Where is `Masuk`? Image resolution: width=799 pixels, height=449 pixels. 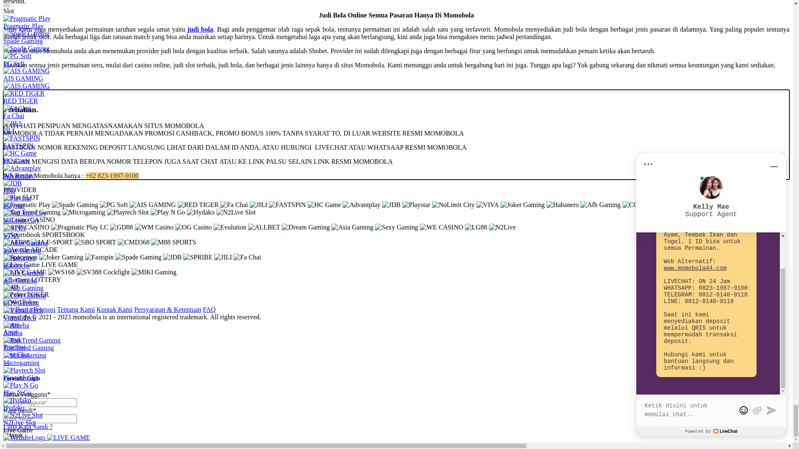
Masuk is located at coordinates (15, 215).